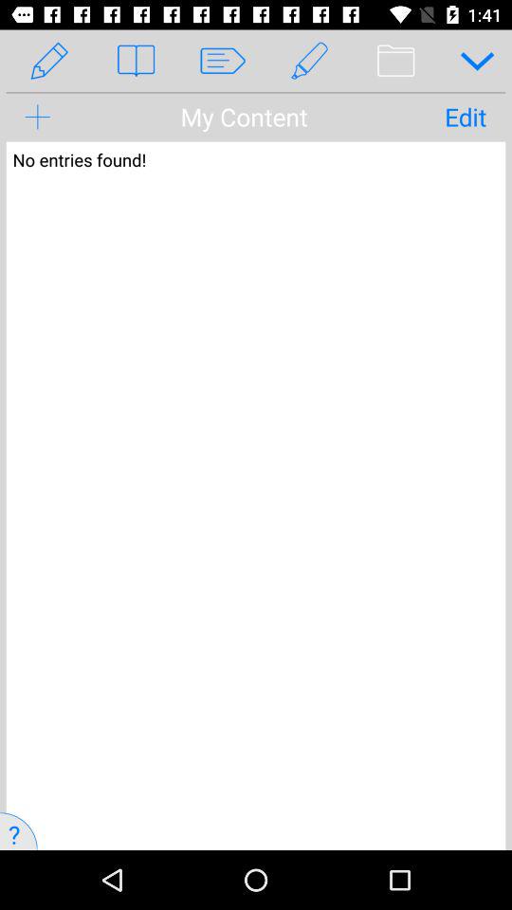 The width and height of the screenshot is (512, 910). Describe the element at coordinates (309, 61) in the screenshot. I see `click on the image left of file manger icon` at that location.